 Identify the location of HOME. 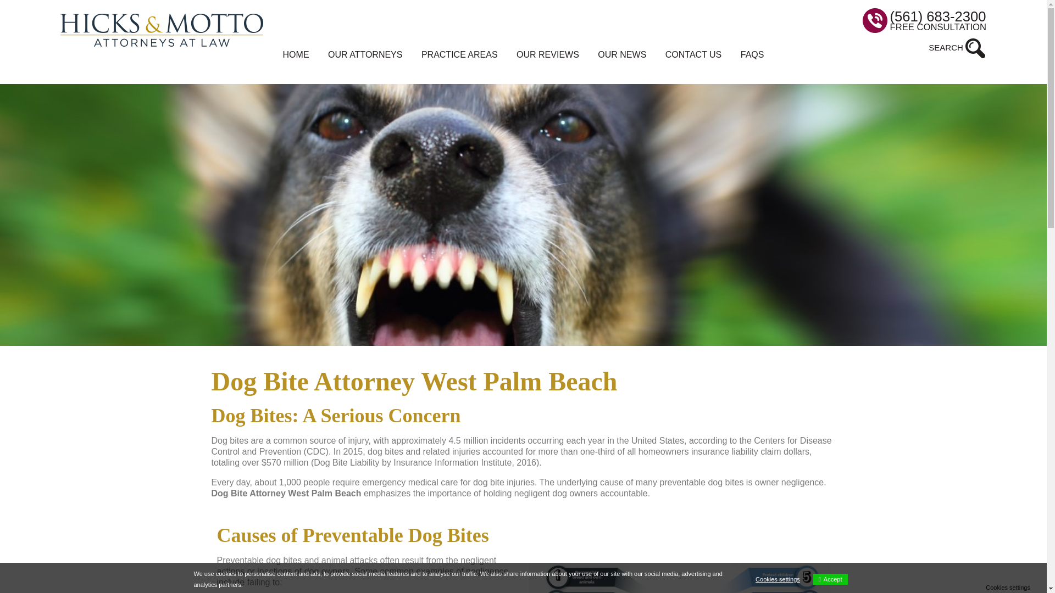
(296, 55).